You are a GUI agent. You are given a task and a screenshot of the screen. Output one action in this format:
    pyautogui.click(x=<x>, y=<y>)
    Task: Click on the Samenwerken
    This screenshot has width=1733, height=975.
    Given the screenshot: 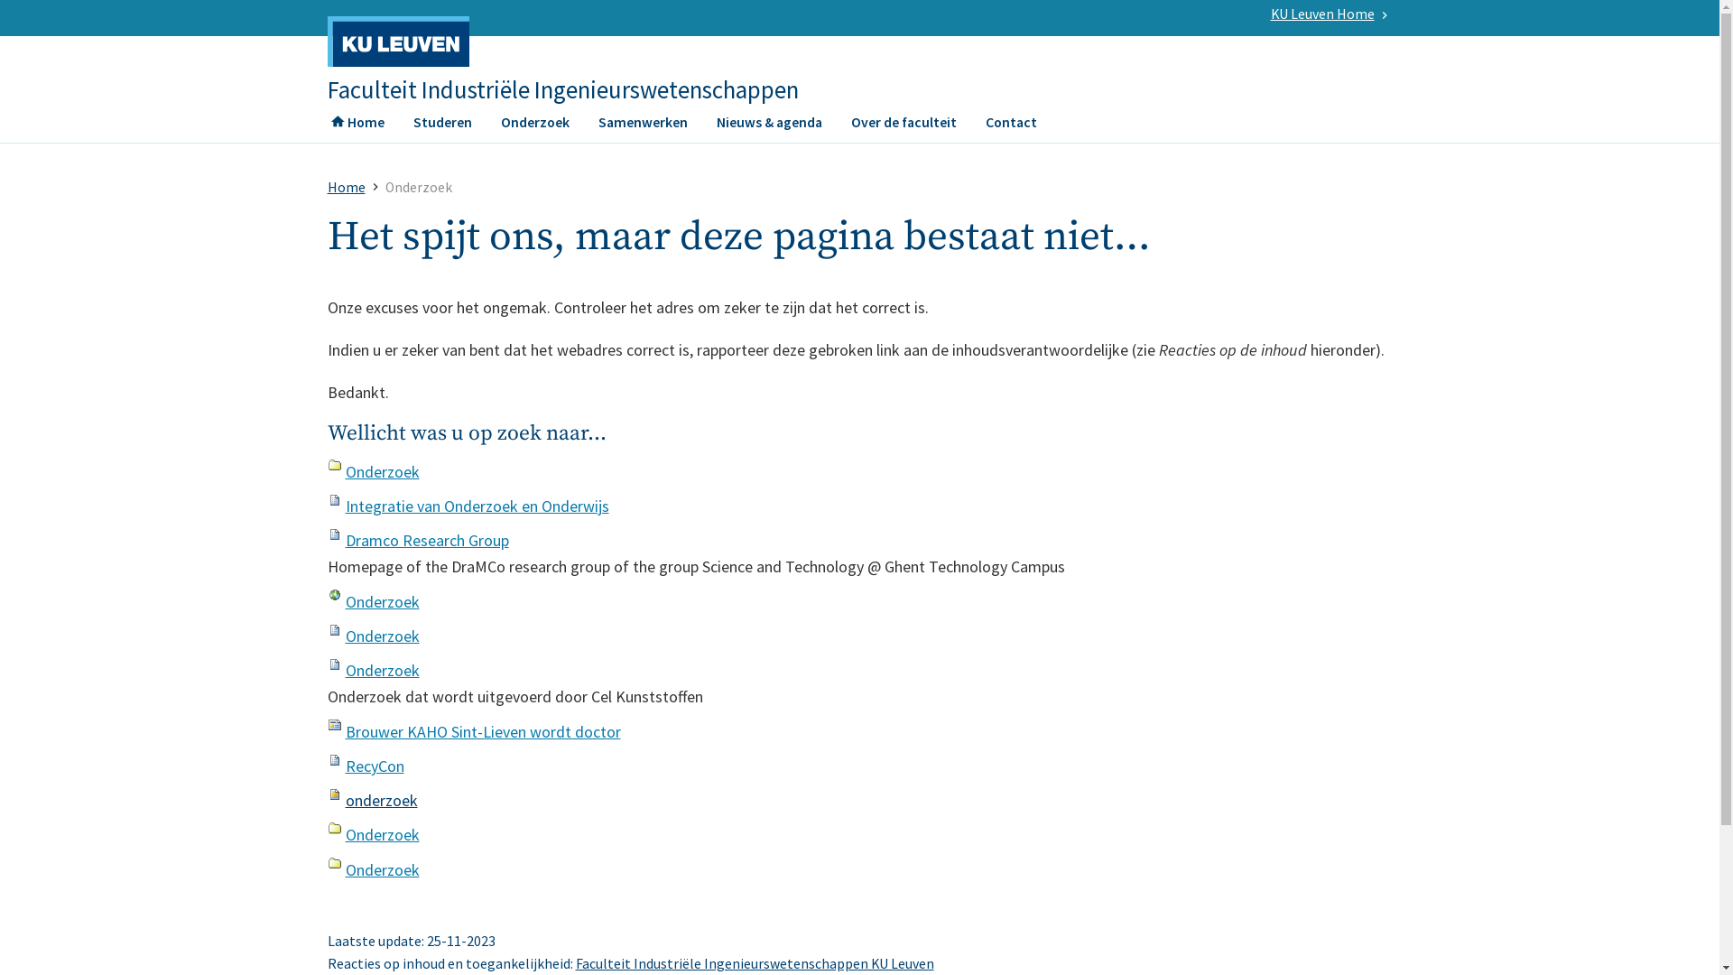 What is the action you would take?
    pyautogui.click(x=643, y=127)
    